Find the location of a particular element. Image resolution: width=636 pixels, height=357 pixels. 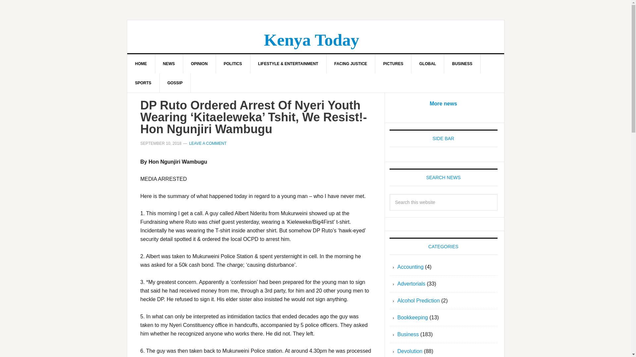

More news is located at coordinates (443, 103).